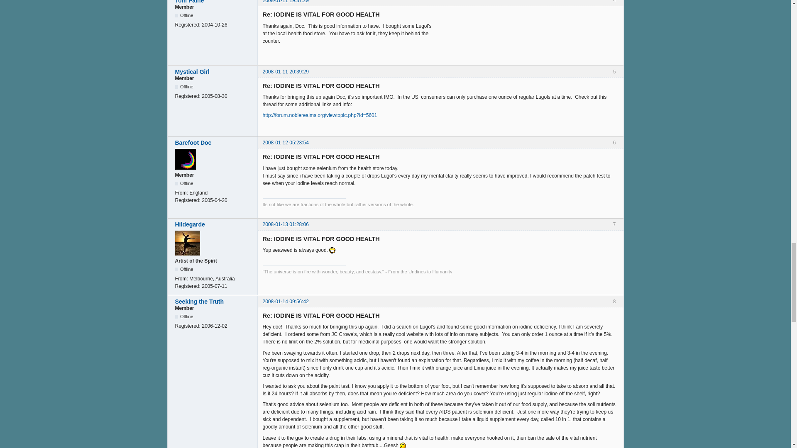 The width and height of the screenshot is (797, 448). Describe the element at coordinates (214, 2) in the screenshot. I see `Tom Paine` at that location.